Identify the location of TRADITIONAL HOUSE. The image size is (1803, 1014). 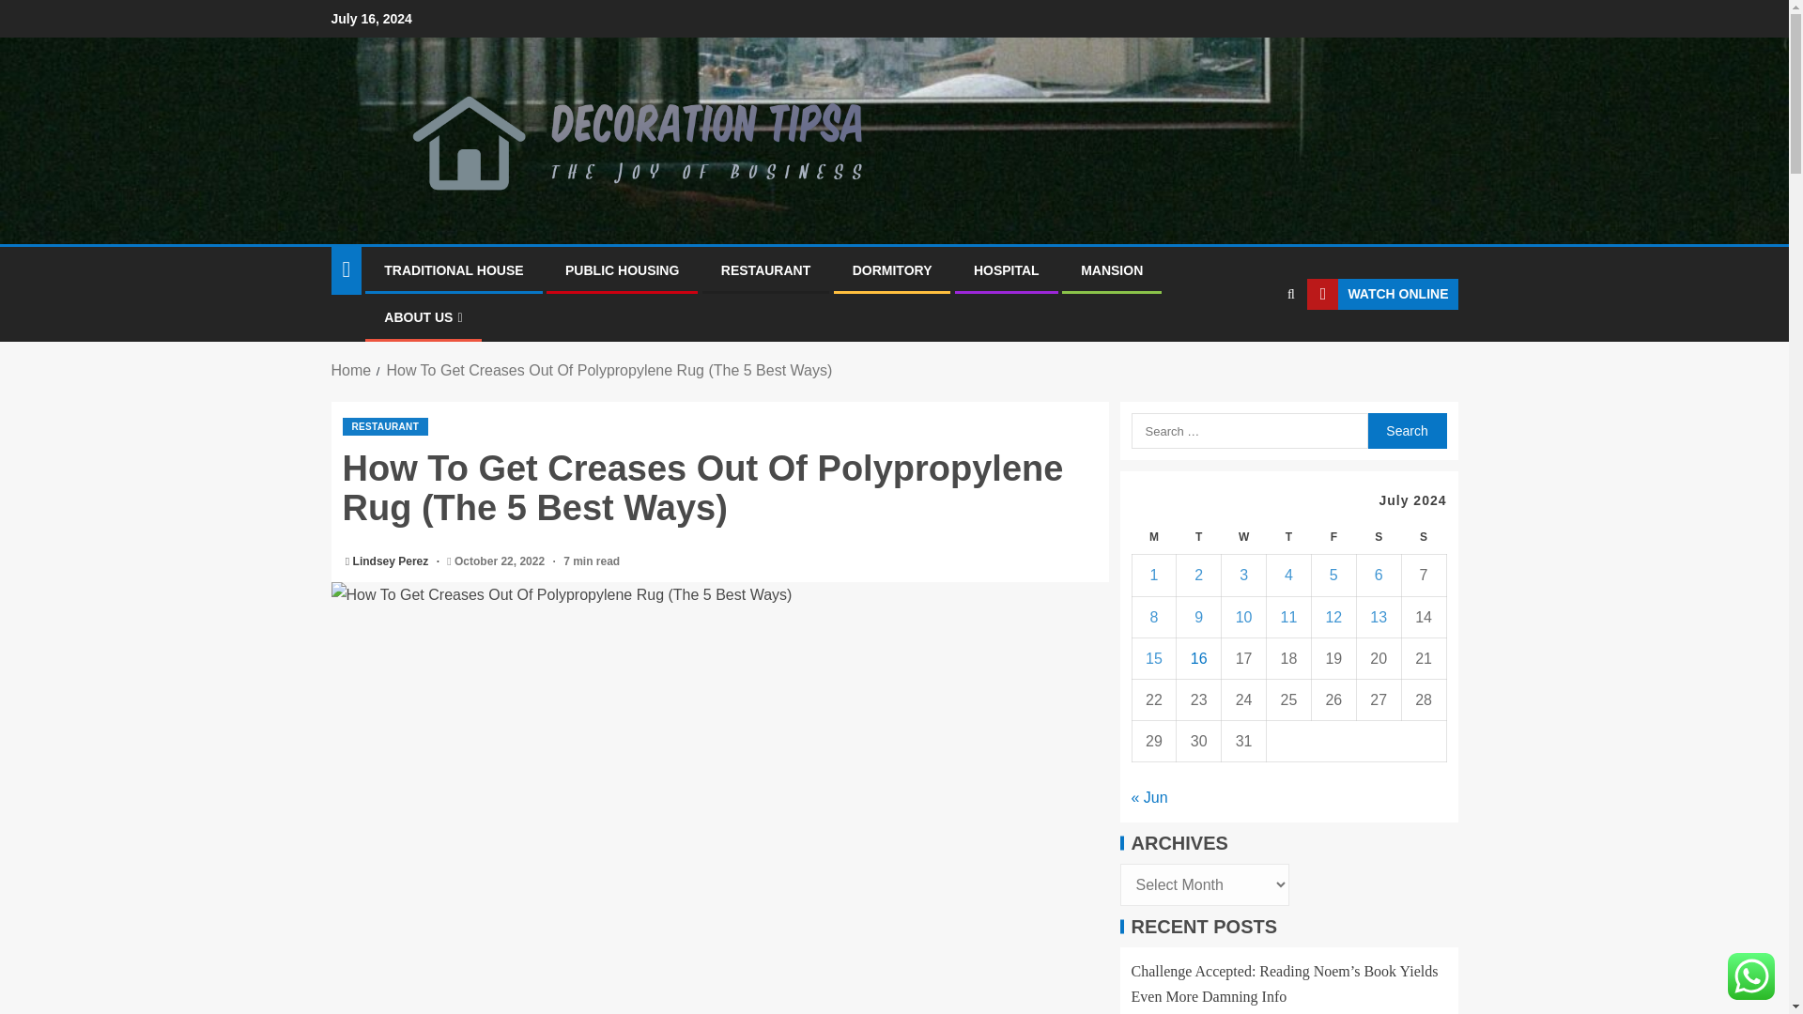
(453, 269).